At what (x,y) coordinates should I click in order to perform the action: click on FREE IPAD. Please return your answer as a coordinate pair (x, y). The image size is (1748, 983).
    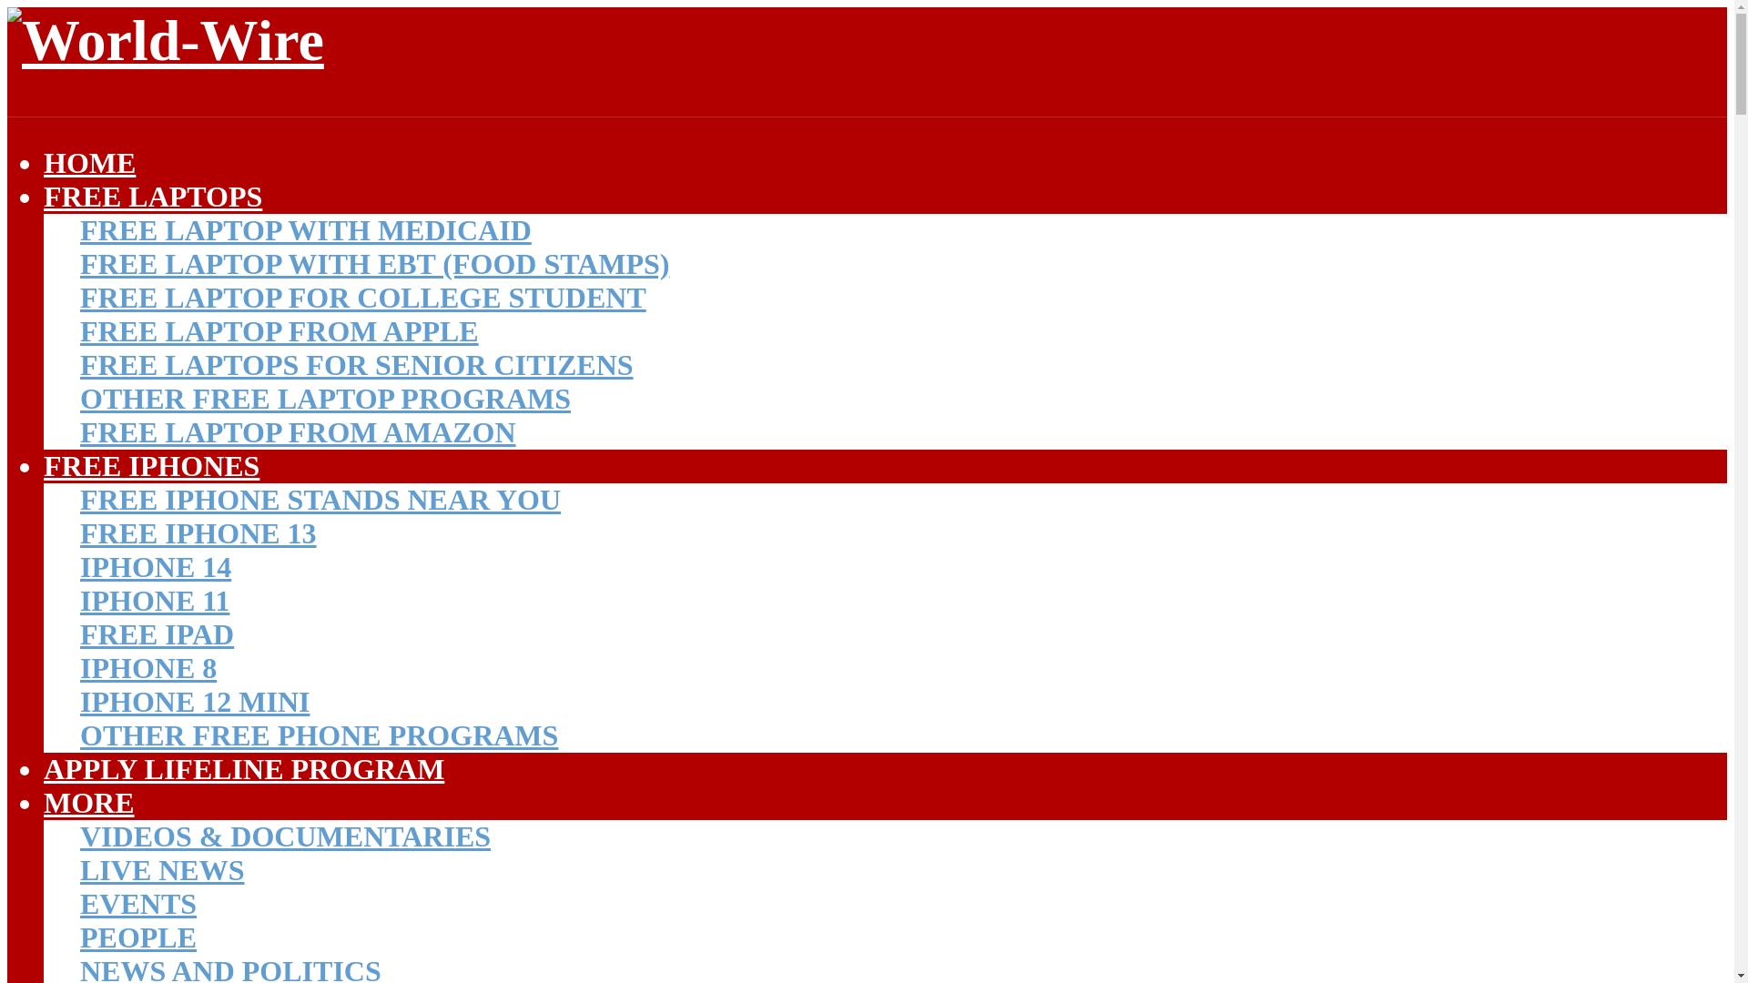
    Looking at the image, I should click on (157, 633).